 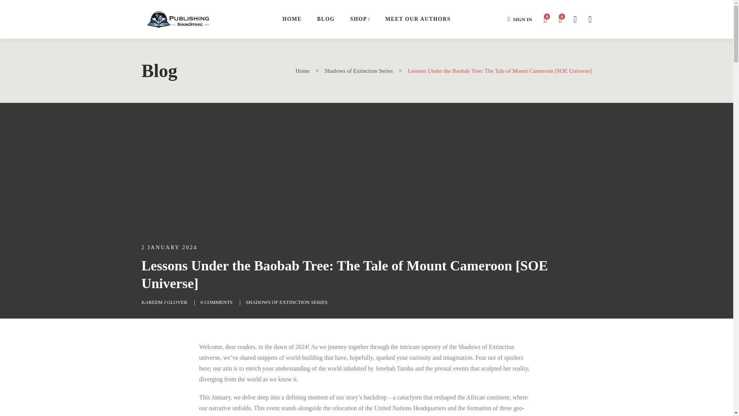 What do you see at coordinates (520, 19) in the screenshot?
I see `Sign in` at bounding box center [520, 19].